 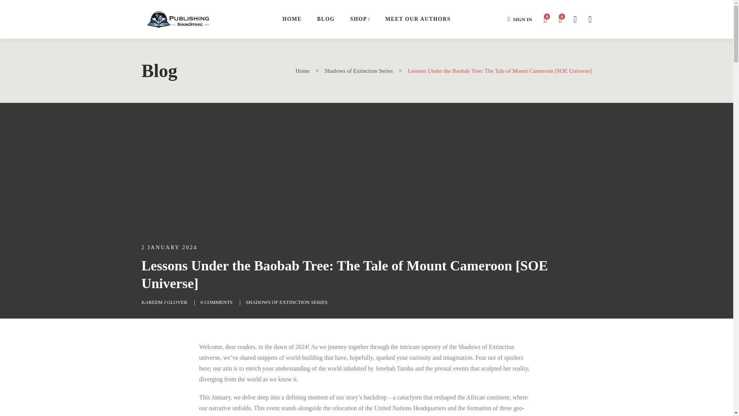 What do you see at coordinates (520, 19) in the screenshot?
I see `Sign in` at bounding box center [520, 19].